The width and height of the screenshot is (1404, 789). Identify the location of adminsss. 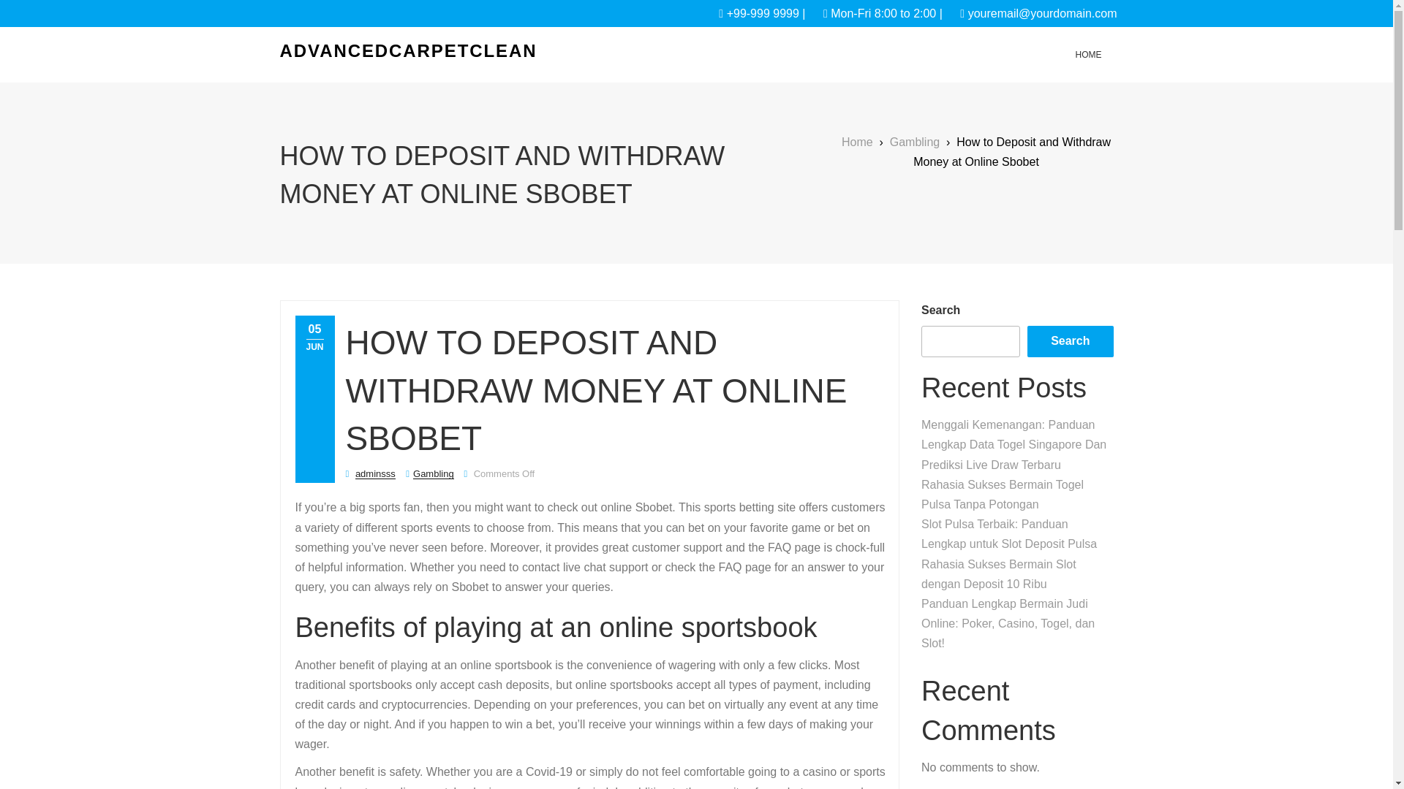
(375, 473).